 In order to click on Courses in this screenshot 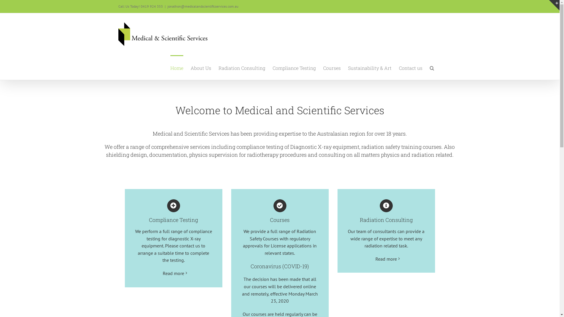, I will do `click(280, 211)`.